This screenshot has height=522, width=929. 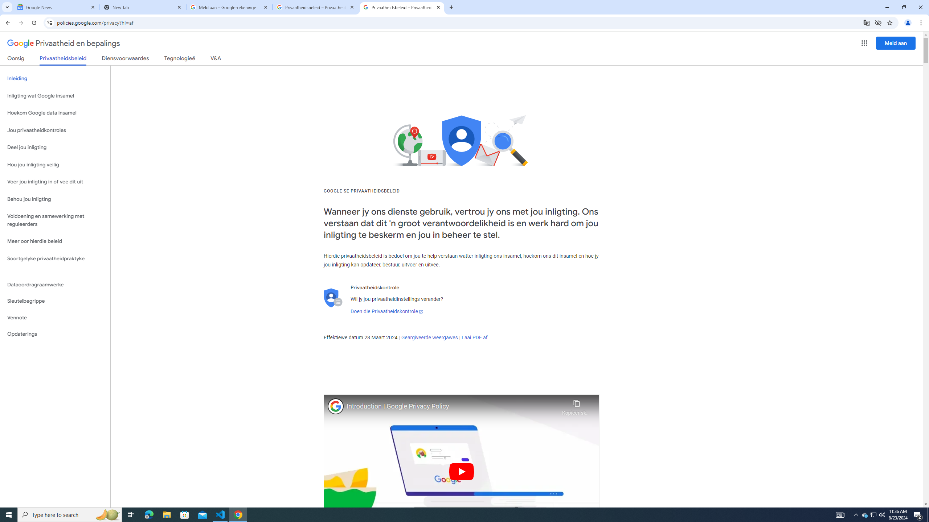 What do you see at coordinates (462, 471) in the screenshot?
I see `Speel` at bounding box center [462, 471].